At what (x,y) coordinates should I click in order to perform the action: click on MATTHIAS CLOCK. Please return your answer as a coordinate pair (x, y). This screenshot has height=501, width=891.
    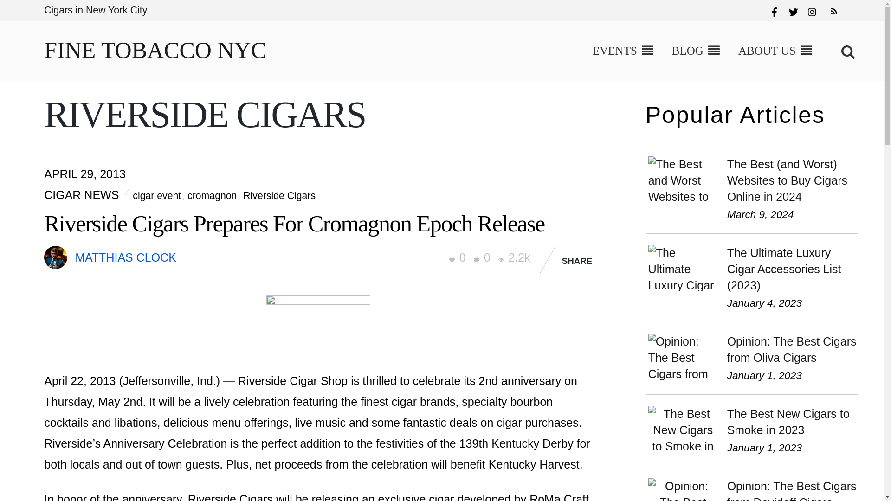
    Looking at the image, I should click on (125, 257).